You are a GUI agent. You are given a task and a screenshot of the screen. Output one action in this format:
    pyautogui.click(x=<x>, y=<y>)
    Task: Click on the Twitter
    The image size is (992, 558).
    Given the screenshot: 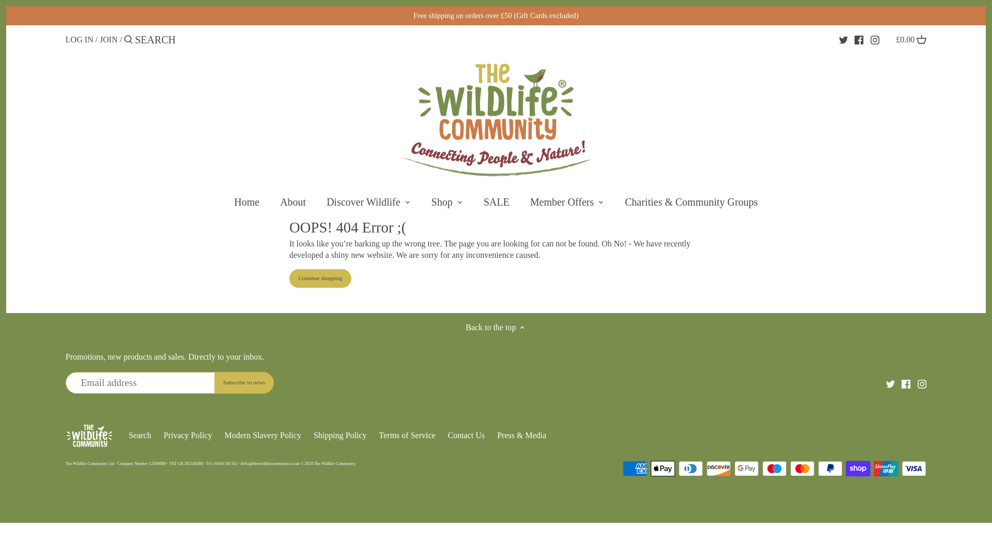 What is the action you would take?
    pyautogui.click(x=890, y=384)
    